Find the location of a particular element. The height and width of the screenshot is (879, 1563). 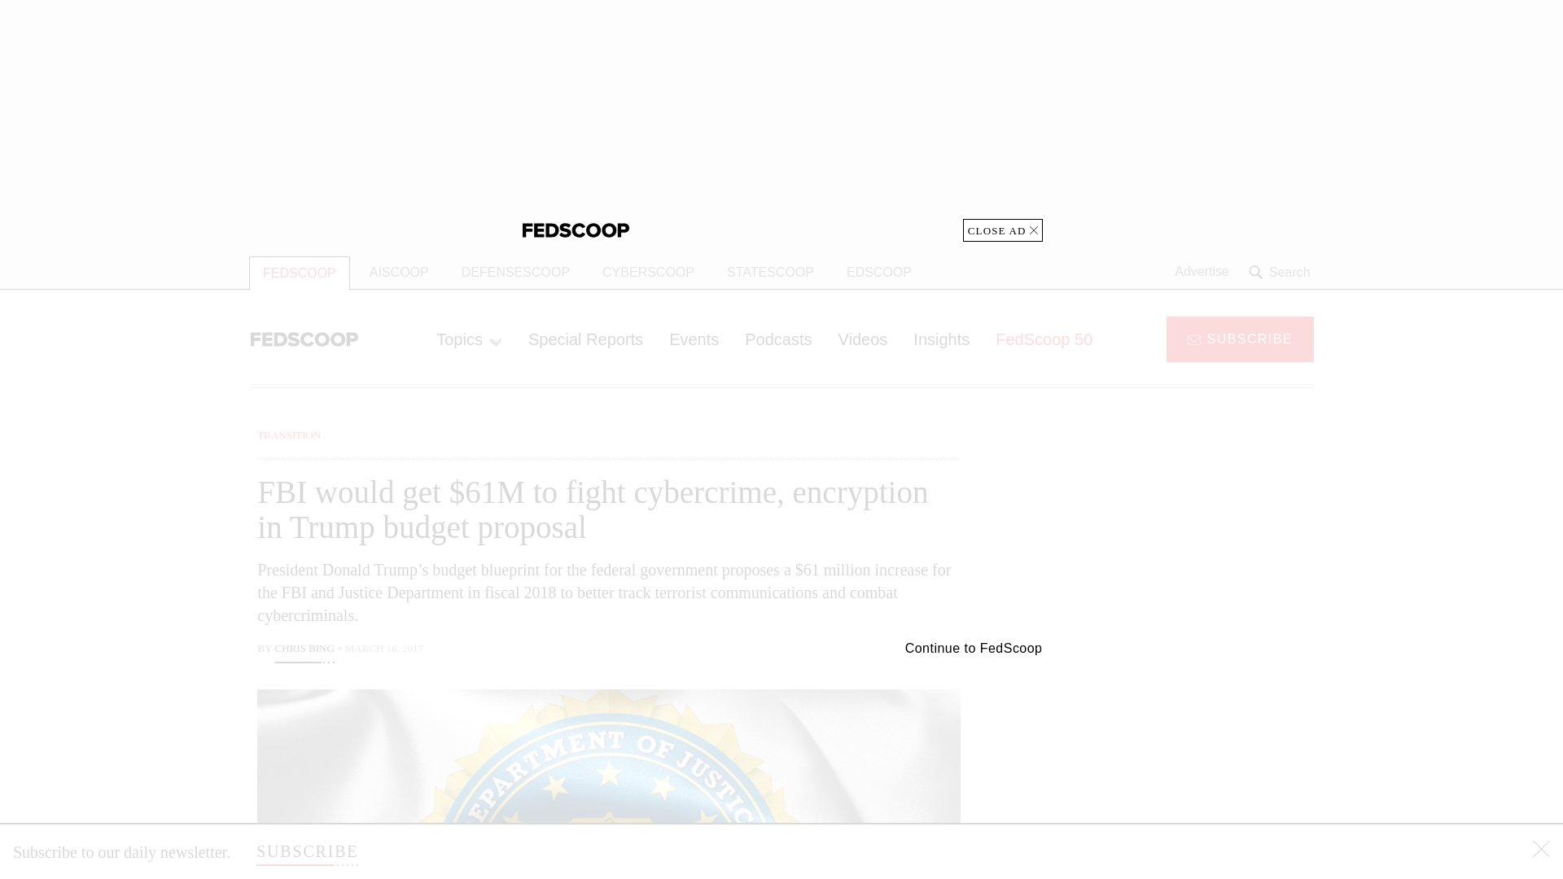

EDSCOOP is located at coordinates (879, 273).